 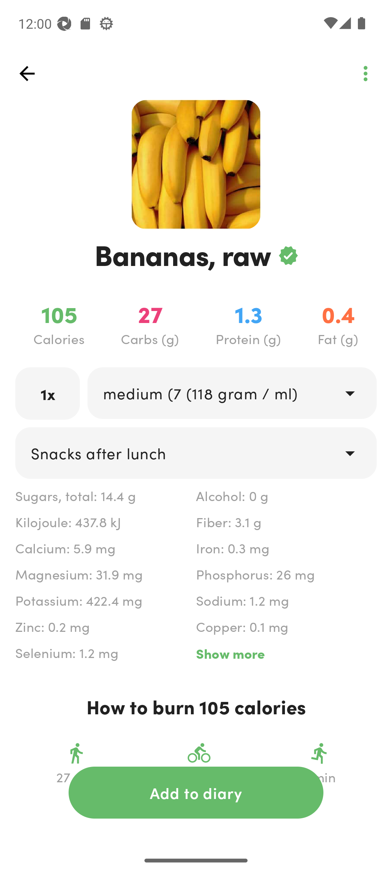 What do you see at coordinates (286, 653) in the screenshot?
I see `Show more` at bounding box center [286, 653].